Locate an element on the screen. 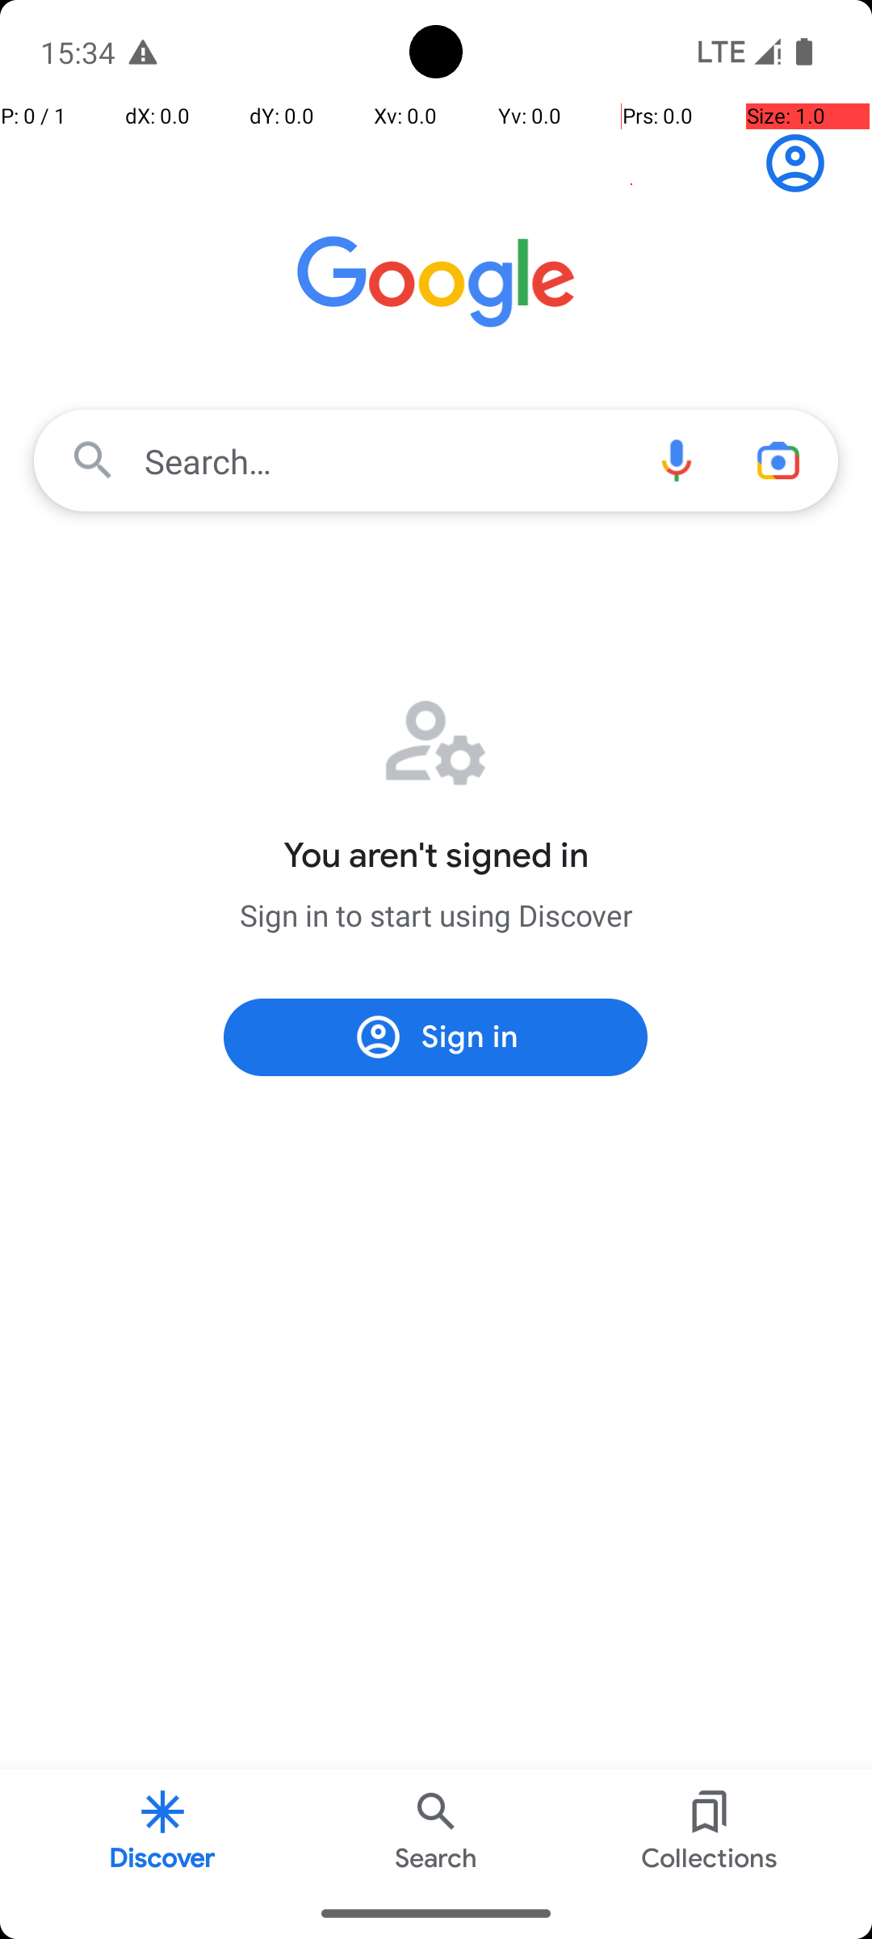 This screenshot has height=1939, width=872. You aren't signed in is located at coordinates (436, 856).